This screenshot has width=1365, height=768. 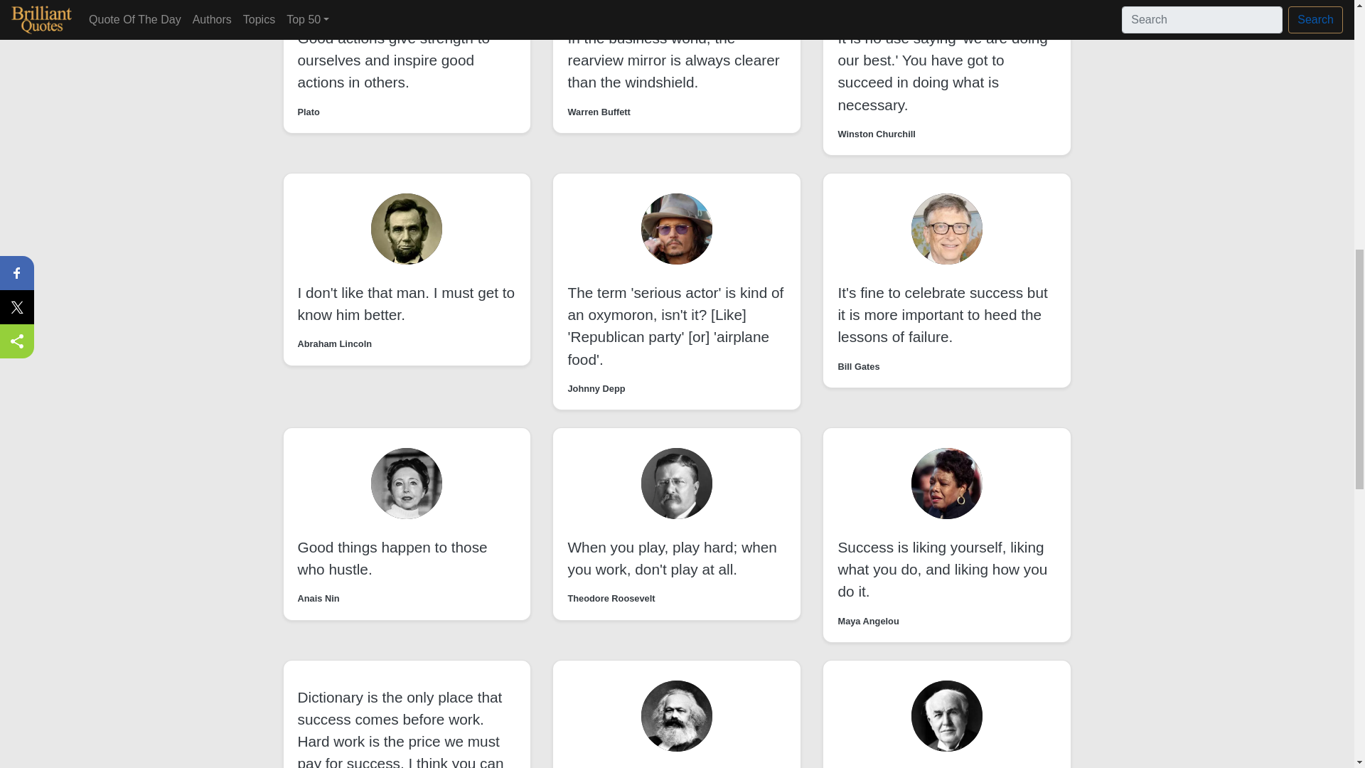 What do you see at coordinates (876, 134) in the screenshot?
I see `Winston Churchill` at bounding box center [876, 134].